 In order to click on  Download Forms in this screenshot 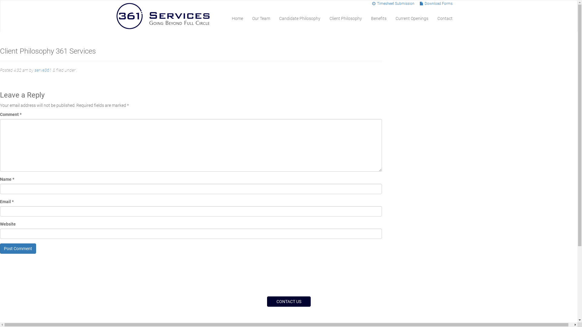, I will do `click(438, 4)`.